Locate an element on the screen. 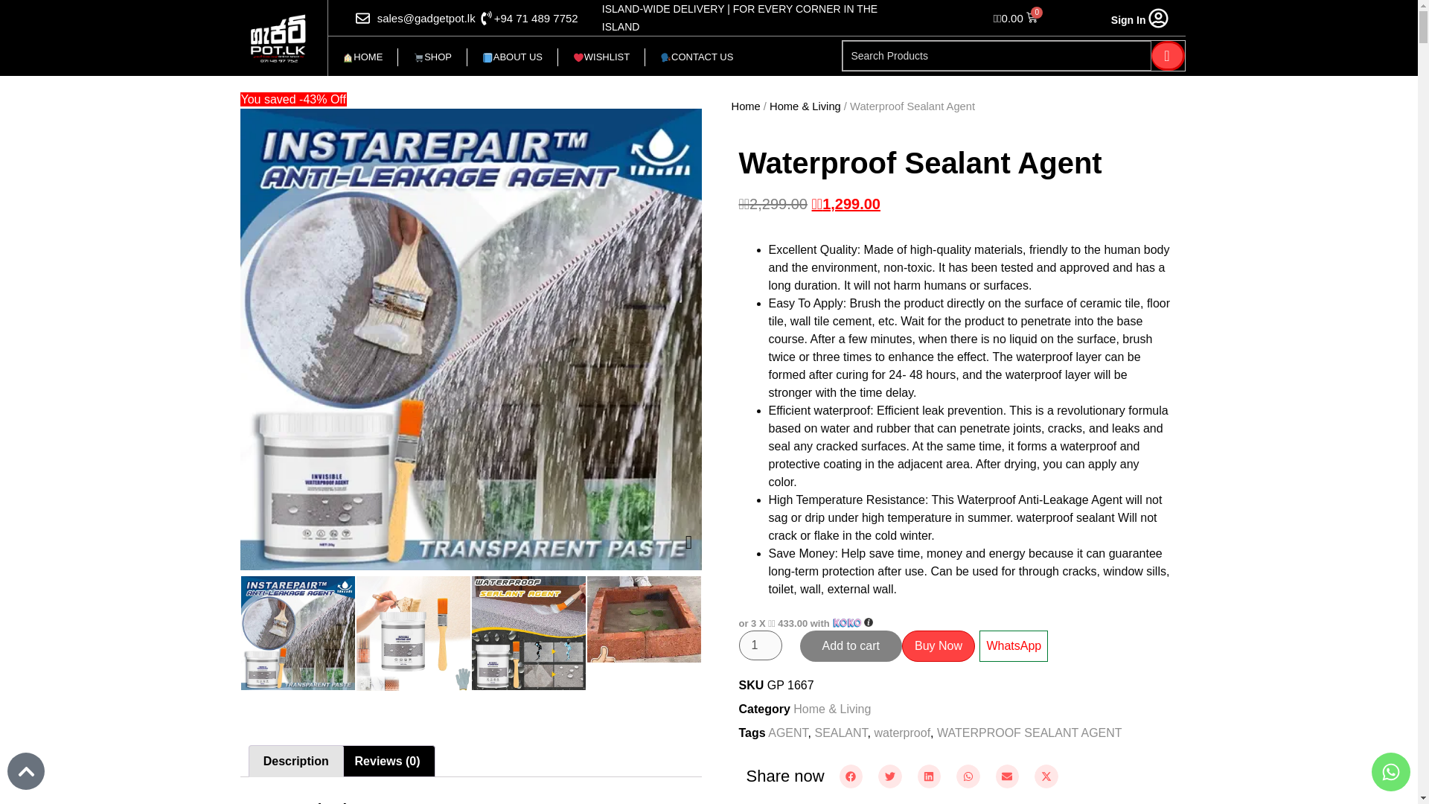 This screenshot has width=1429, height=804. ABOUT US is located at coordinates (512, 57).